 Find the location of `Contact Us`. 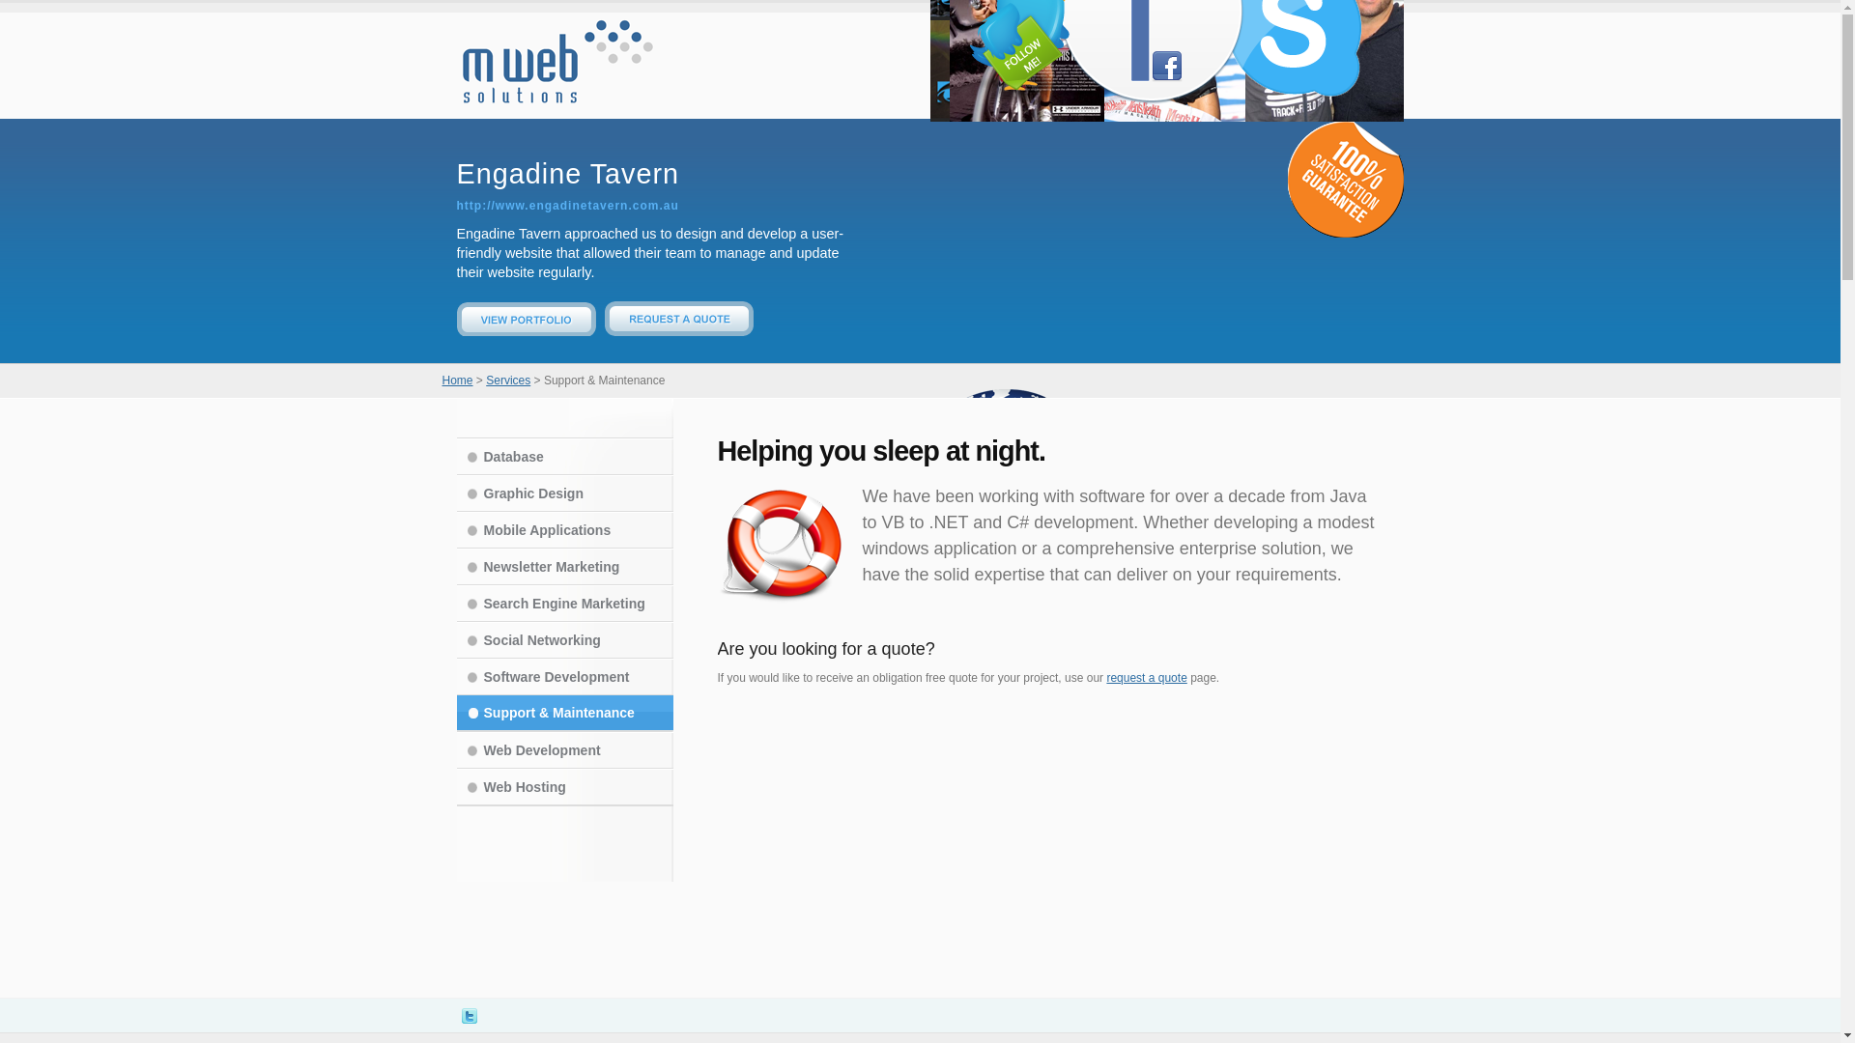

Contact Us is located at coordinates (1349, 37).